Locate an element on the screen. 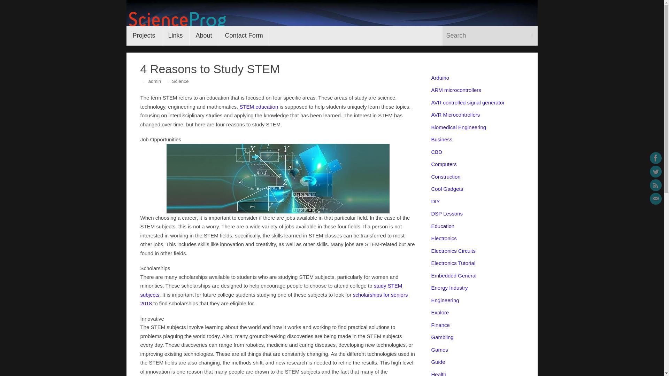 This screenshot has height=376, width=669. Projects is located at coordinates (144, 36).